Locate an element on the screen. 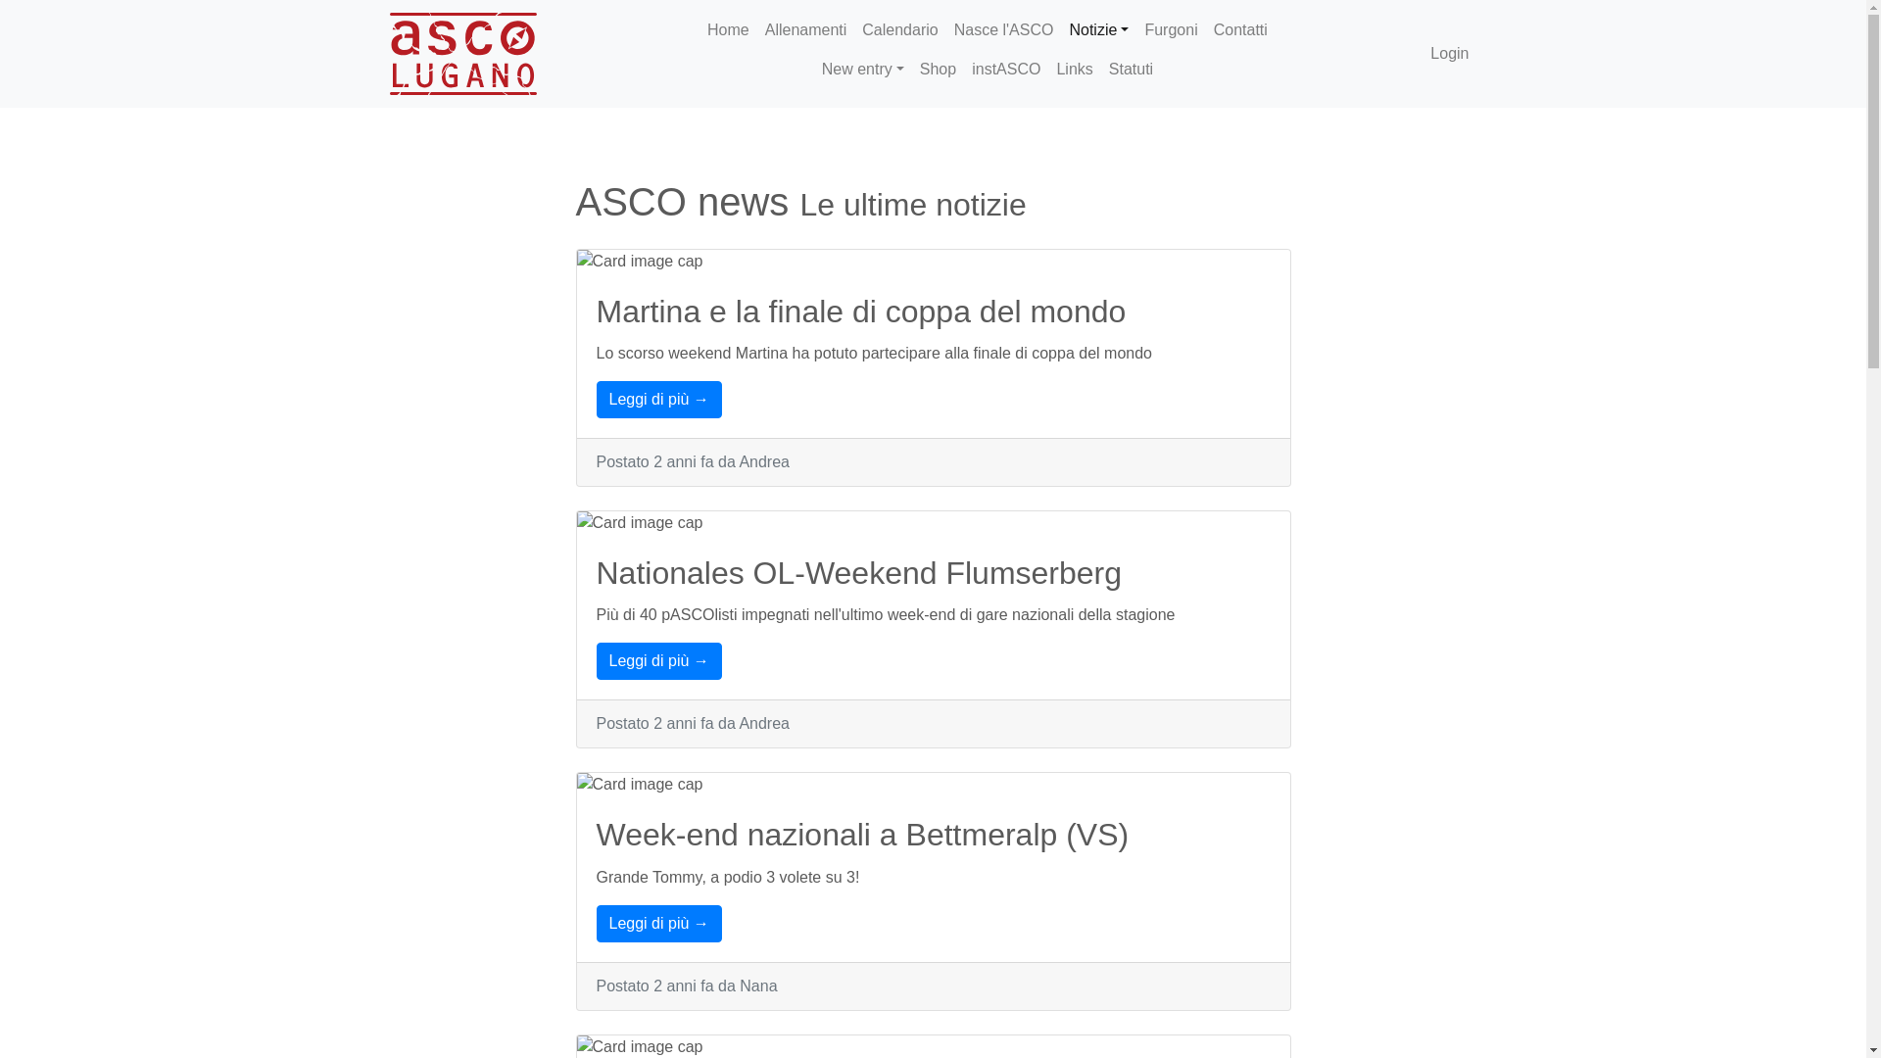 This screenshot has width=1881, height=1058. Shop is located at coordinates (938, 70).